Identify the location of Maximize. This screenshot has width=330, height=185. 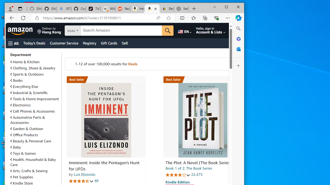
(226, 7).